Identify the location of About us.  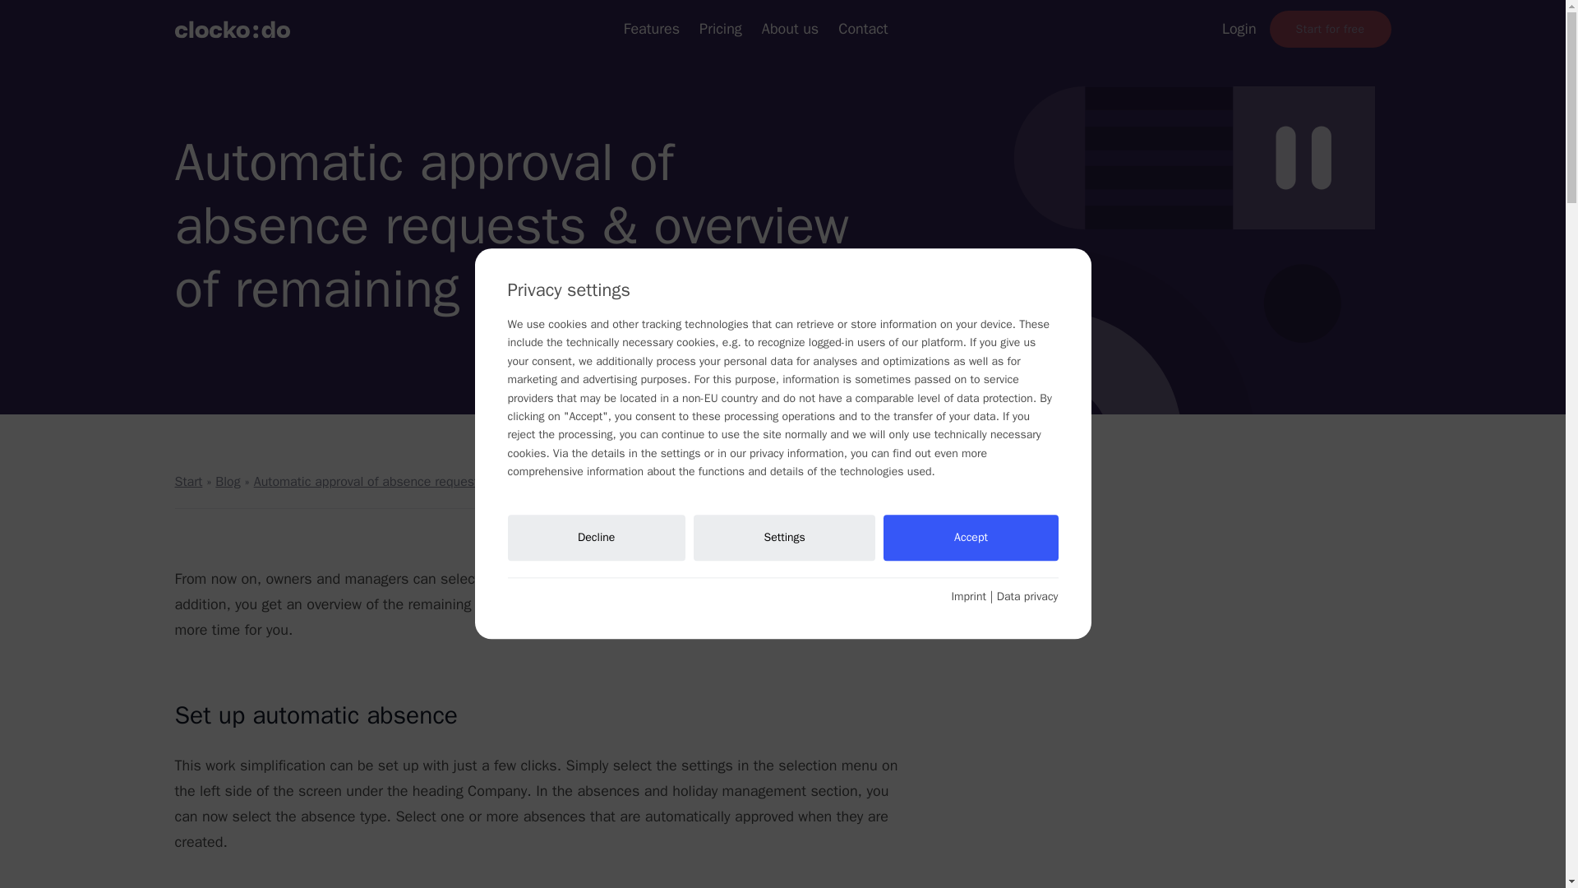
(791, 29).